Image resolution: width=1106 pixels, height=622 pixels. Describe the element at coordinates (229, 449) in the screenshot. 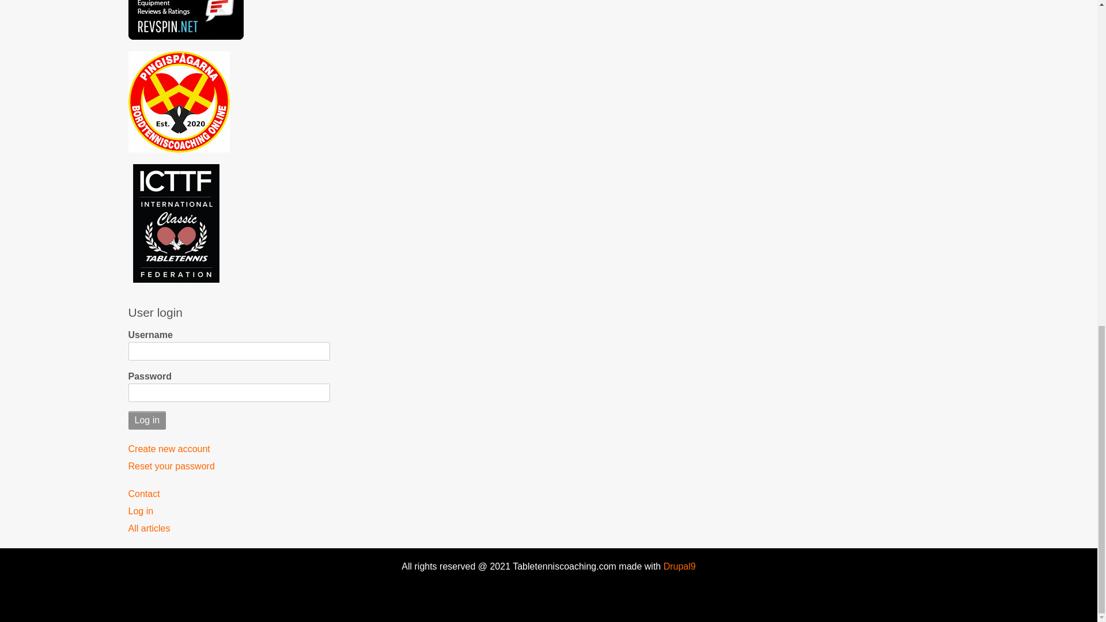

I see `Create a new user account.` at that location.